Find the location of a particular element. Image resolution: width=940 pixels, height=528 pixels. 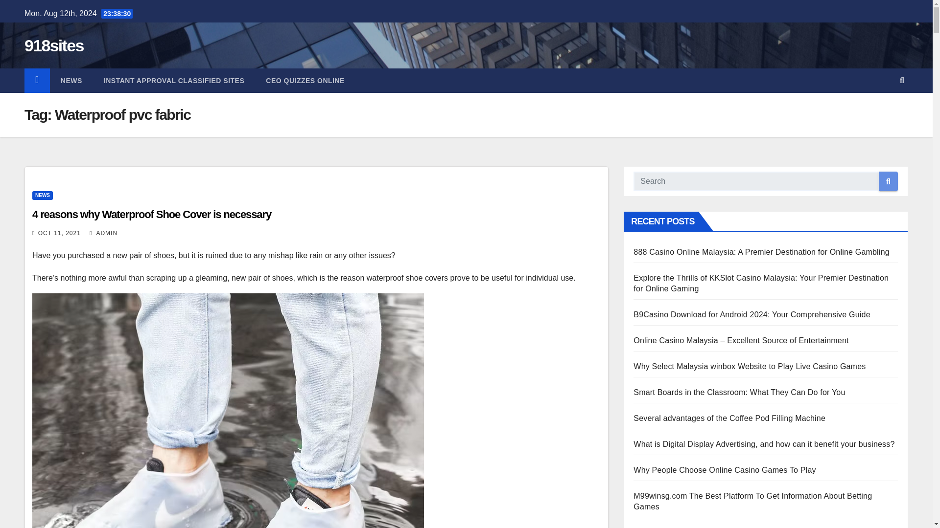

918sites is located at coordinates (54, 45).